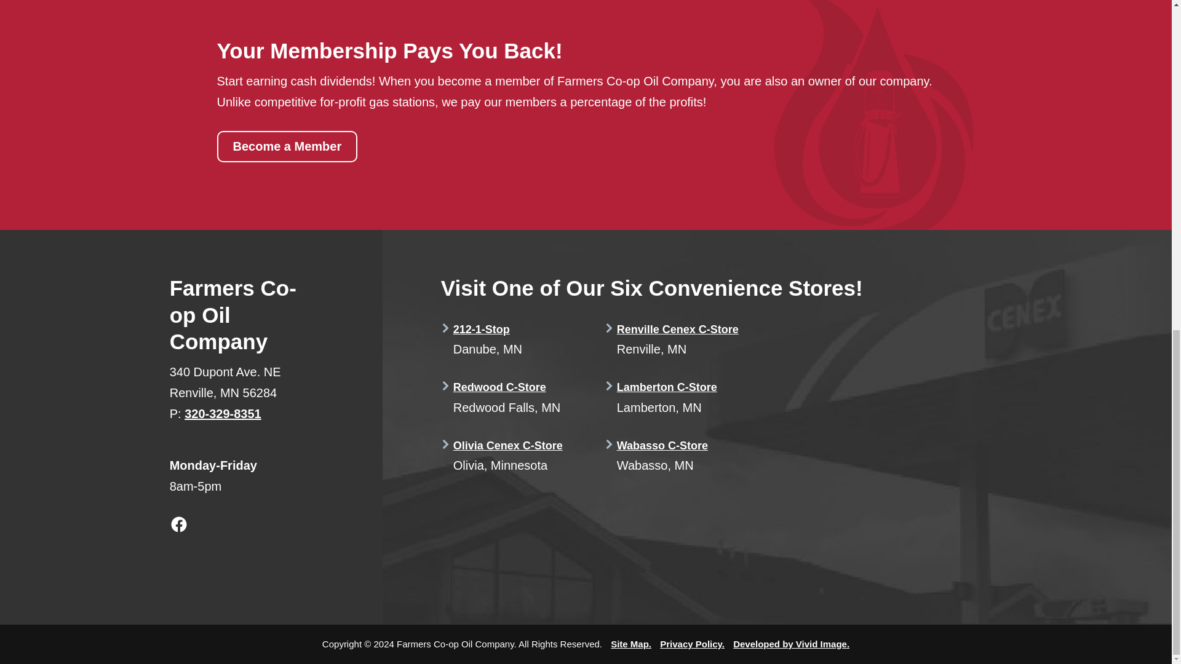 The height and width of the screenshot is (664, 1181). What do you see at coordinates (499, 387) in the screenshot?
I see `Redwood C-Store` at bounding box center [499, 387].